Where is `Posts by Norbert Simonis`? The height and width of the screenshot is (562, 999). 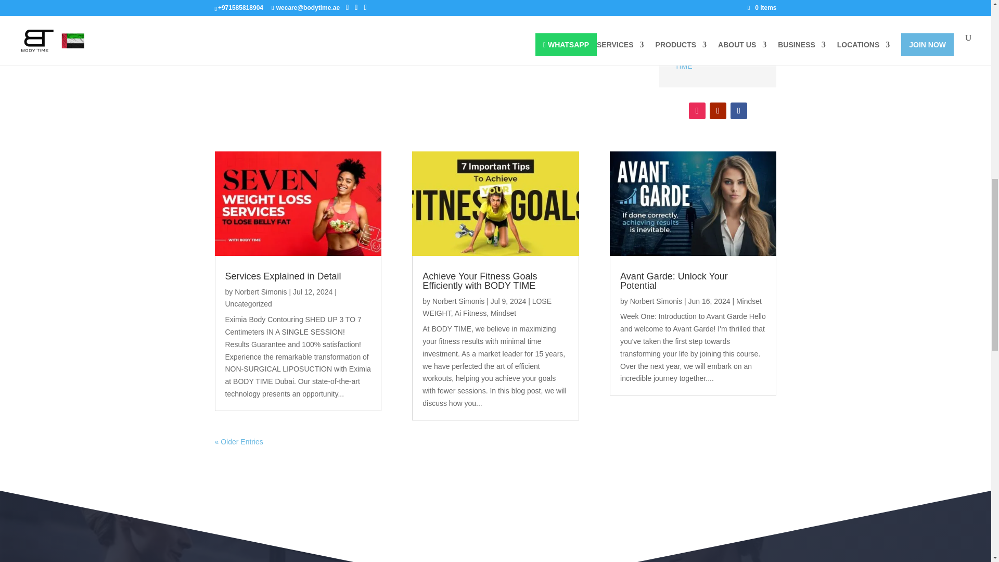 Posts by Norbert Simonis is located at coordinates (458, 301).